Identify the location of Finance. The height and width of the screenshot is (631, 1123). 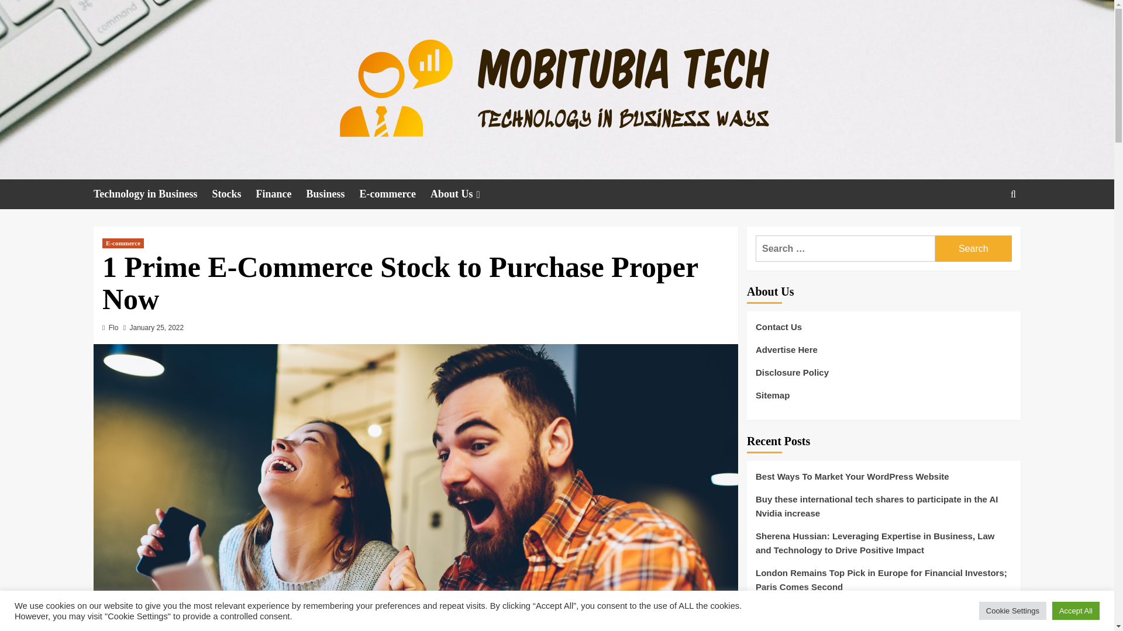
(281, 194).